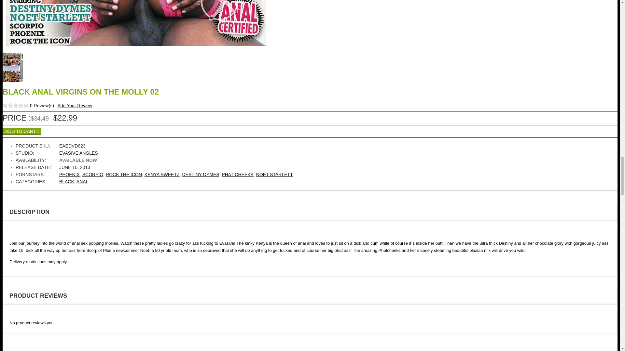 This screenshot has height=351, width=625. Describe the element at coordinates (13, 80) in the screenshot. I see `Black Anal Virgins On The Molly 02` at that location.